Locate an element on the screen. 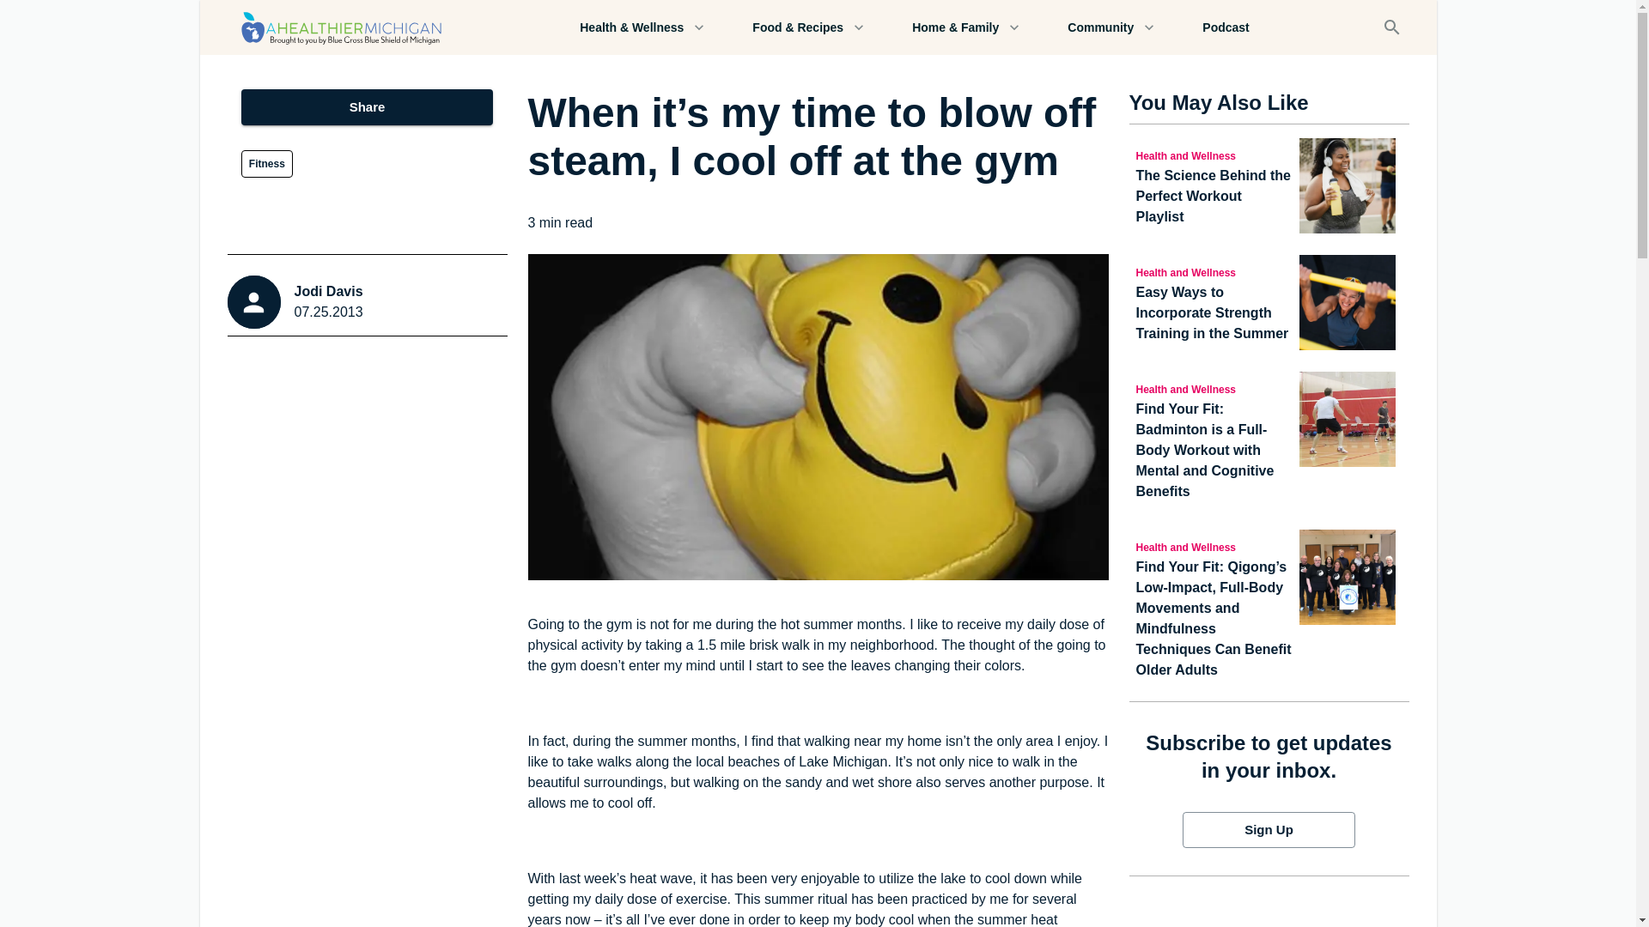  Jodi Davis is located at coordinates (328, 292).